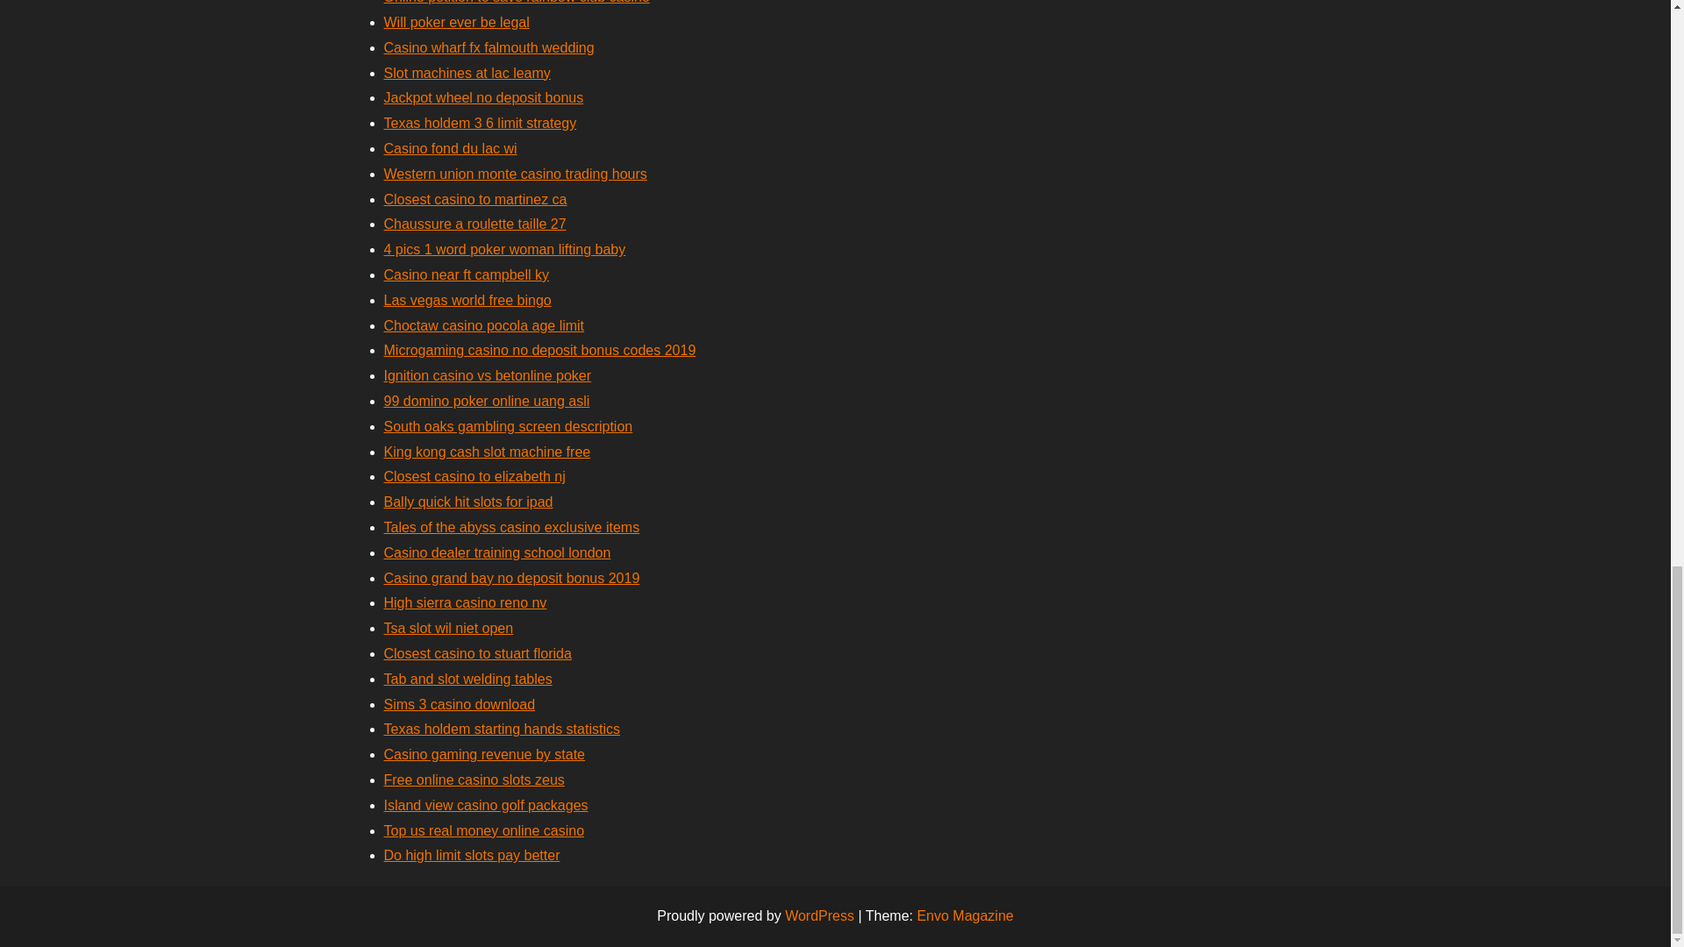 This screenshot has width=1684, height=947. What do you see at coordinates (508, 426) in the screenshot?
I see `South oaks gambling screen description` at bounding box center [508, 426].